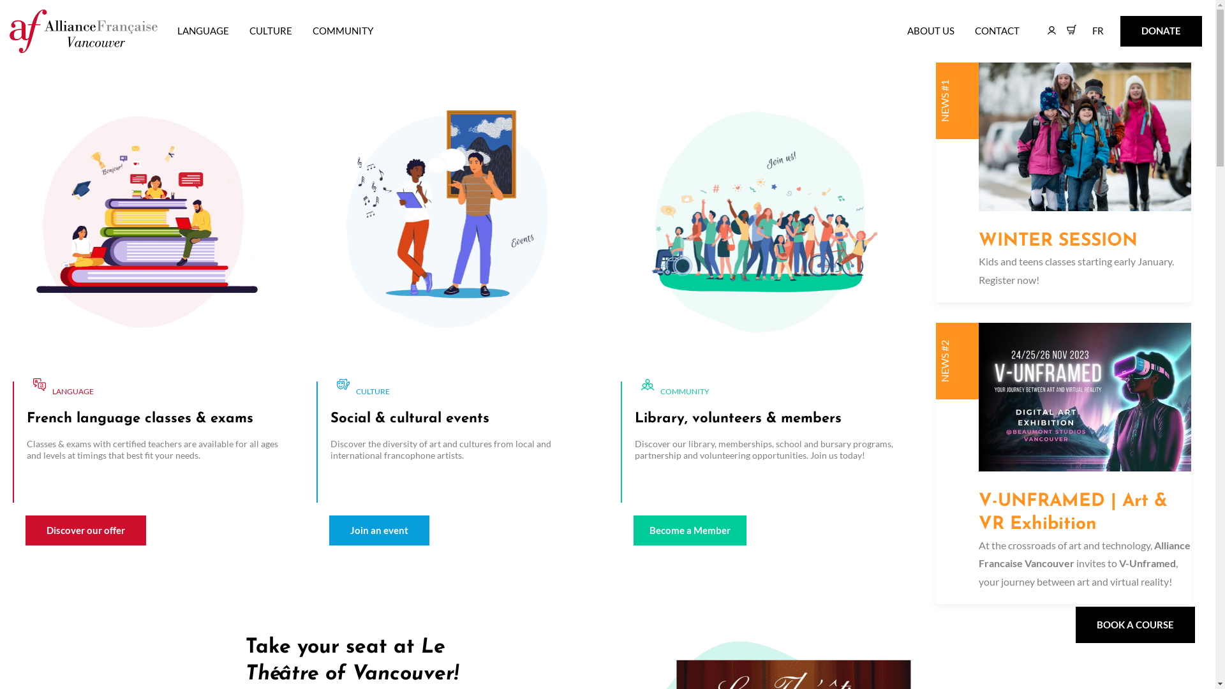  I want to click on DONATE, so click(1161, 31).